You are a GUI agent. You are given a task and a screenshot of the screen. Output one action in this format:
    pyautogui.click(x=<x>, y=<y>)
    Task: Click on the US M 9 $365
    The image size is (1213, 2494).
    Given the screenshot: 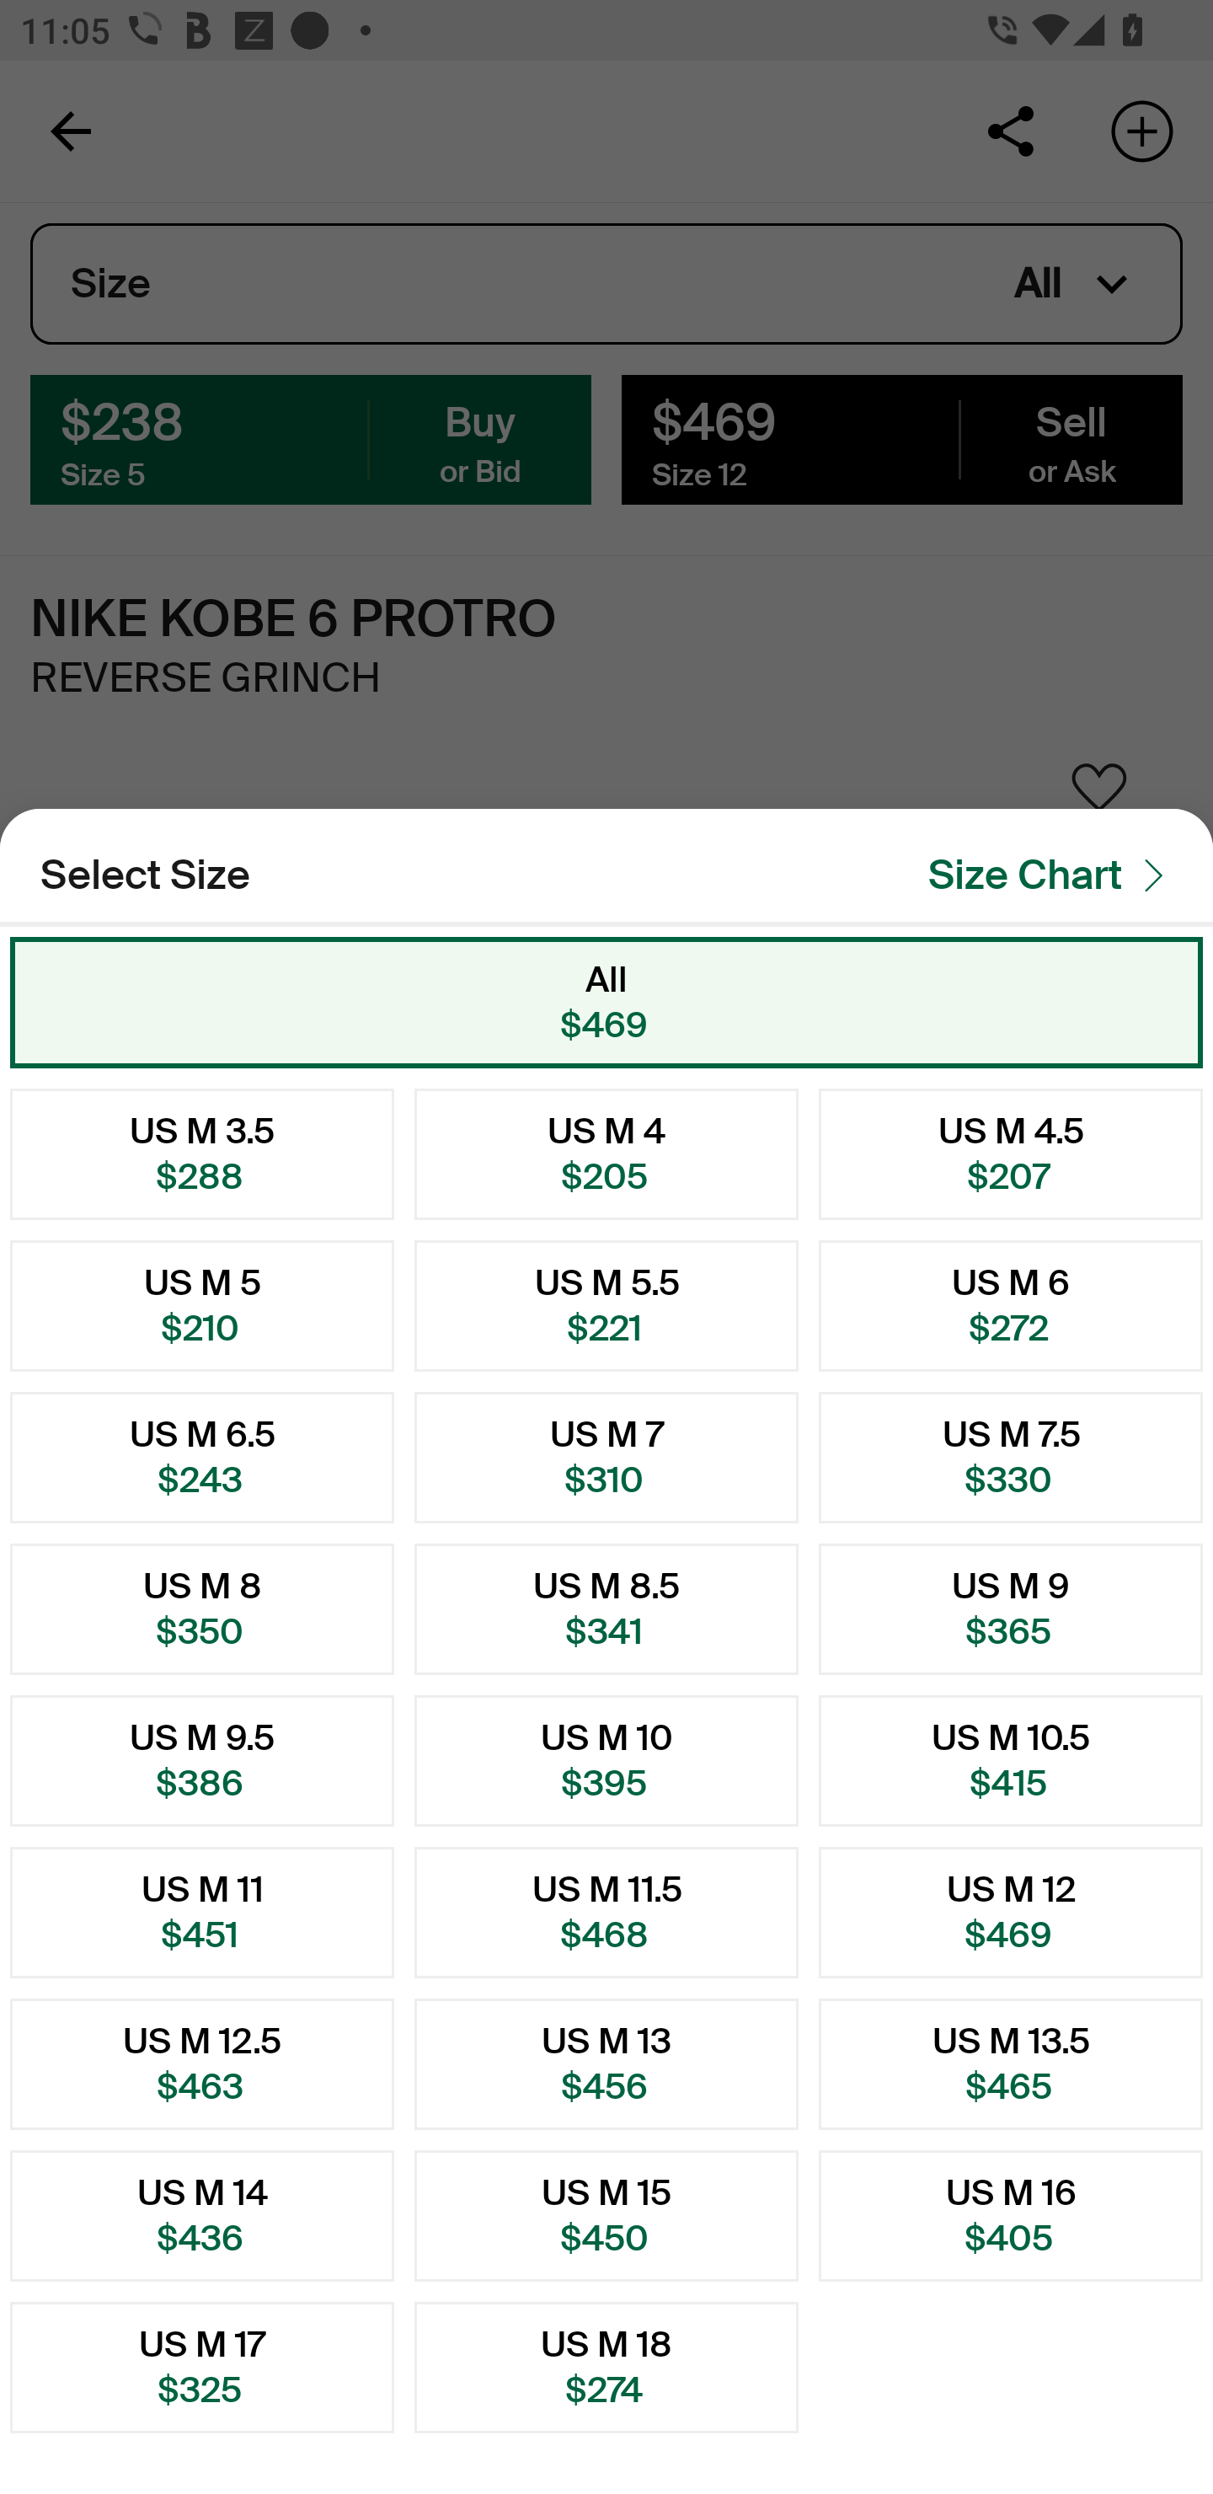 What is the action you would take?
    pyautogui.click(x=1011, y=1609)
    